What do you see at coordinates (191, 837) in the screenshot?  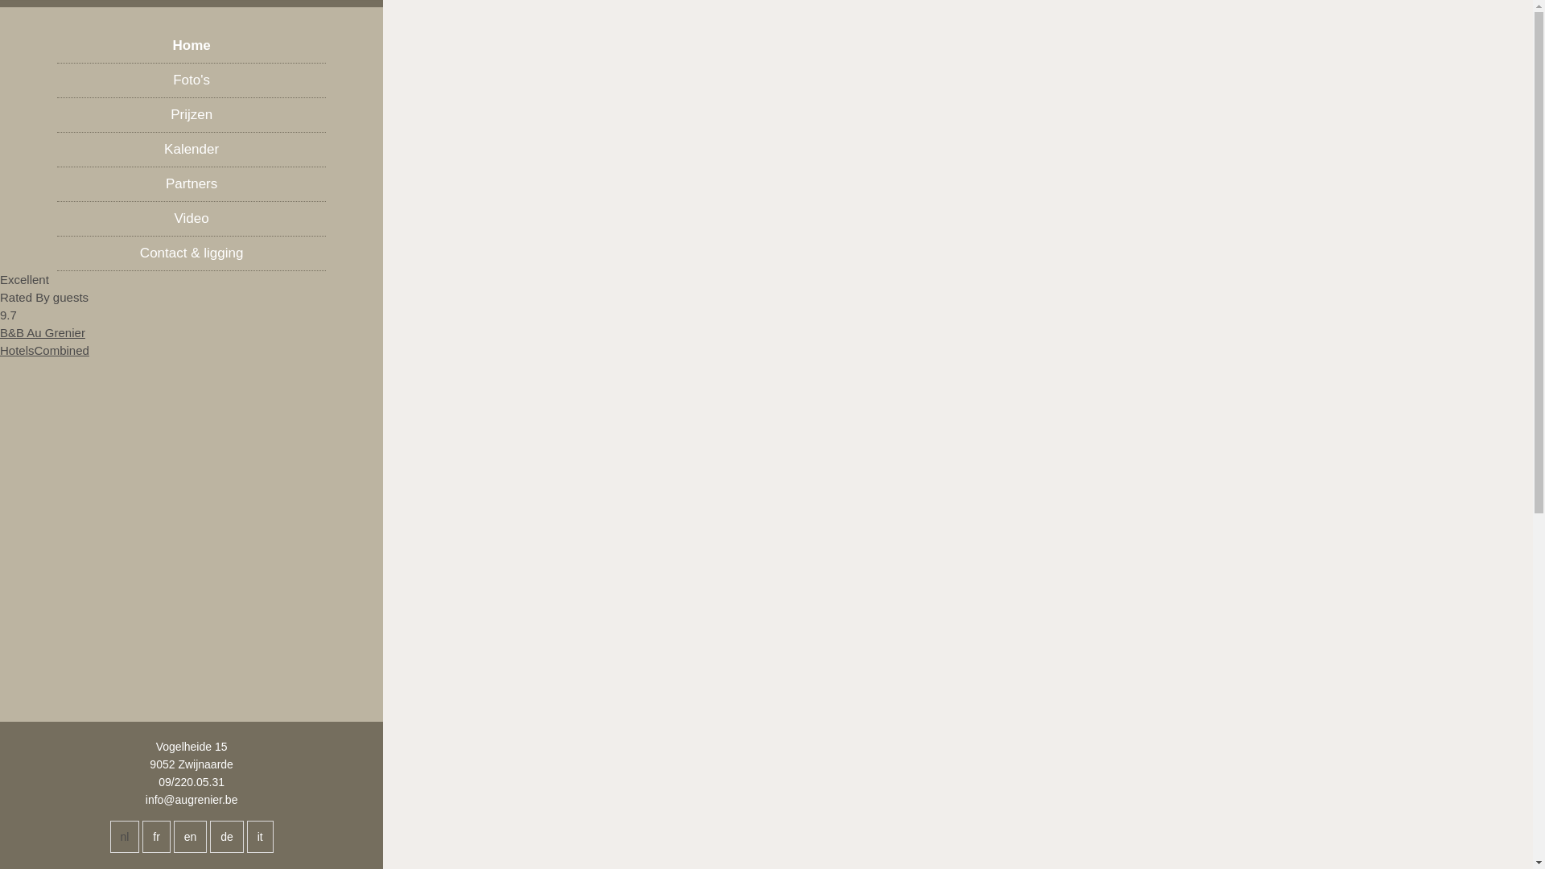 I see `en` at bounding box center [191, 837].